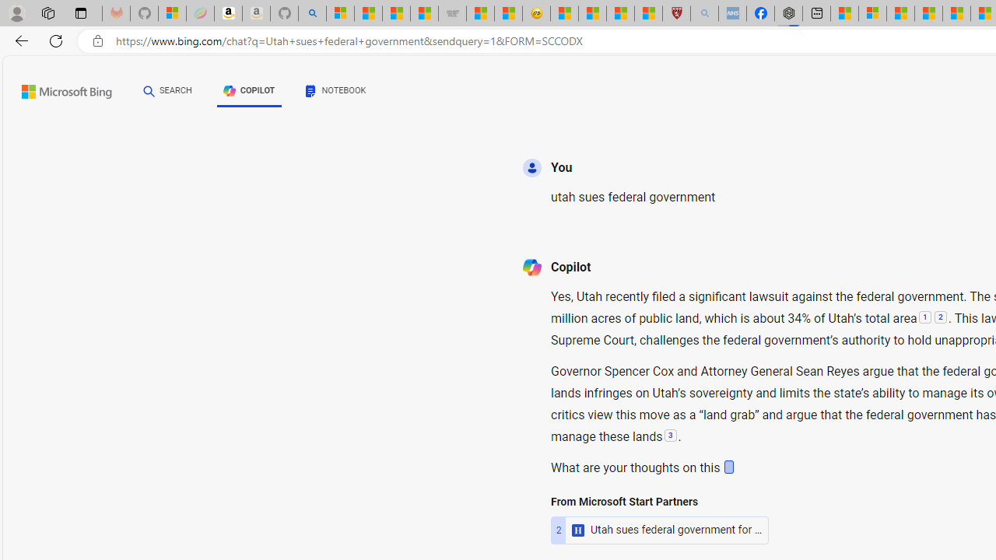  I want to click on SEARCH, so click(167, 90).